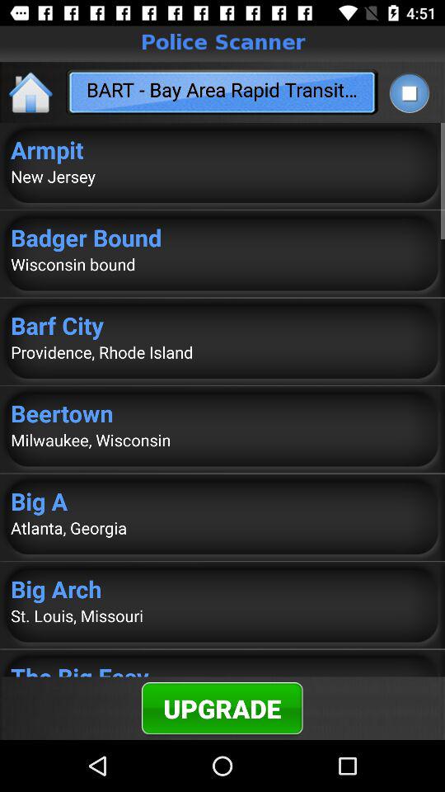  Describe the element at coordinates (222, 238) in the screenshot. I see `click the item below the new jersey` at that location.